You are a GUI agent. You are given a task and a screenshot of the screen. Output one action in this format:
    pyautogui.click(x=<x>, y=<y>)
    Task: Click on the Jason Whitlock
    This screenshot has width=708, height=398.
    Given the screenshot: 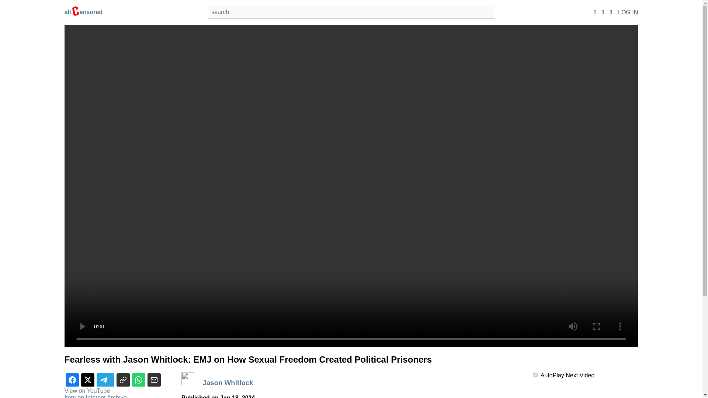 What is the action you would take?
    pyautogui.click(x=229, y=383)
    